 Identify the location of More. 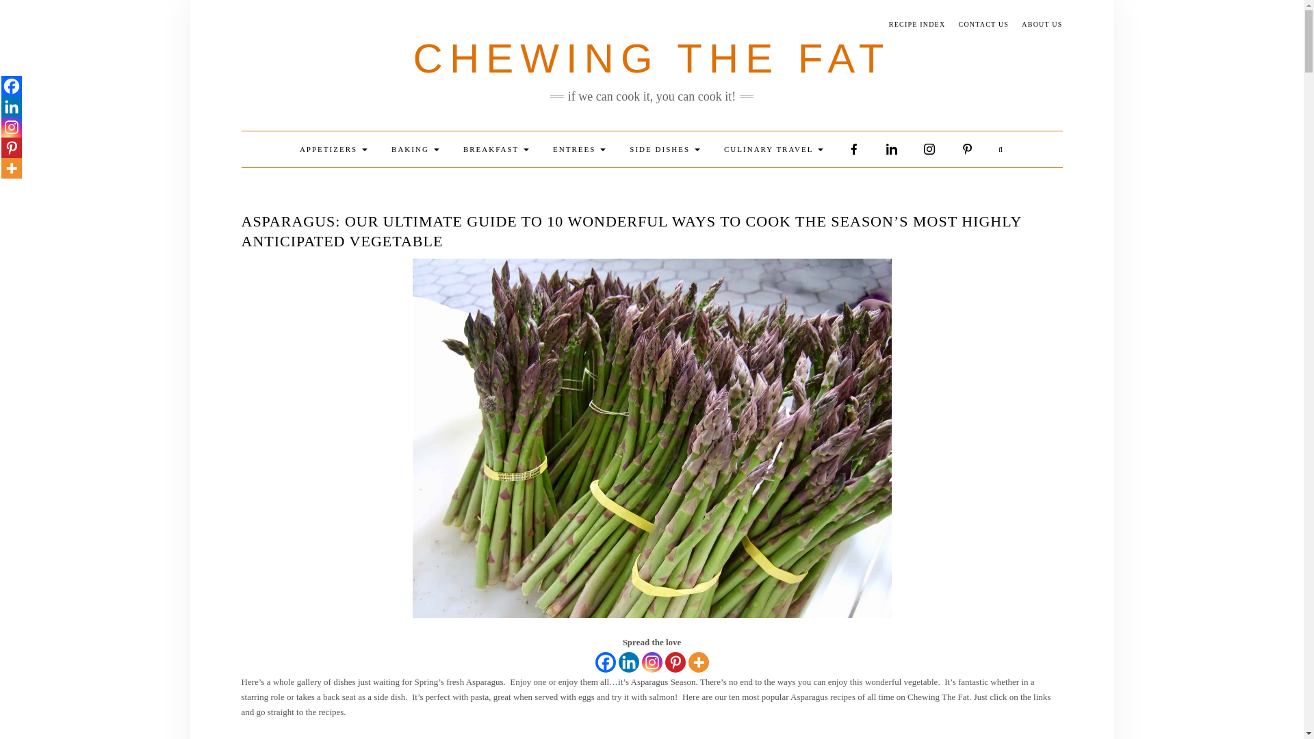
(11, 168).